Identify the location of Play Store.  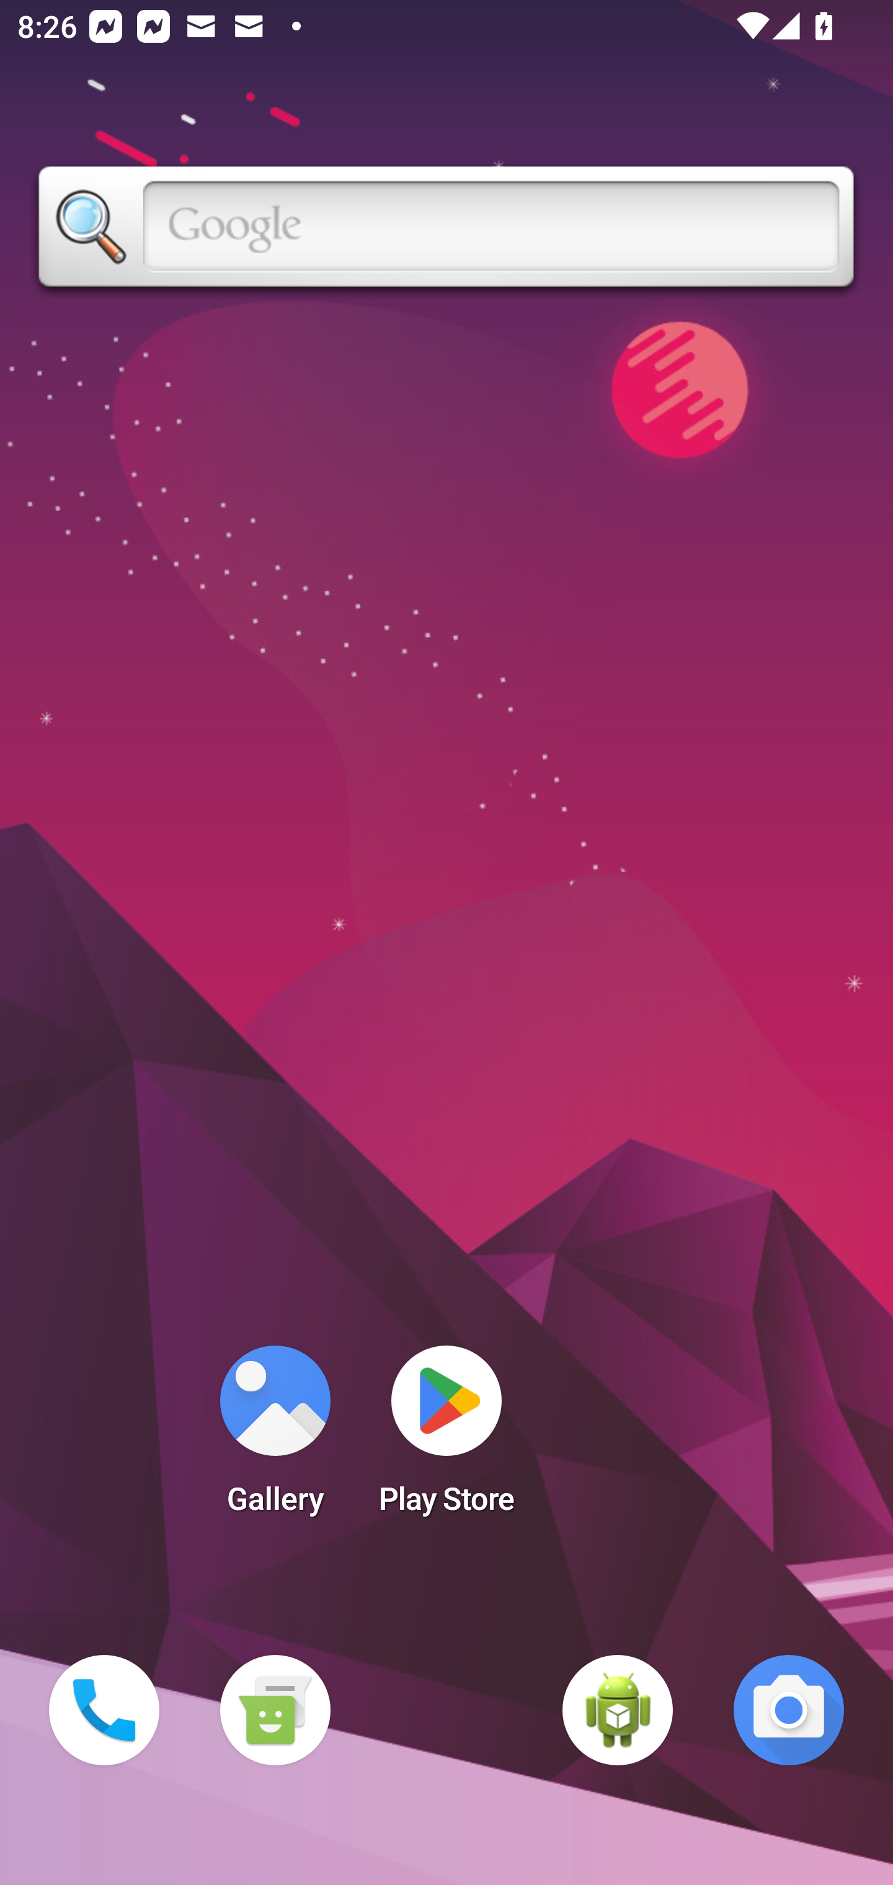
(446, 1437).